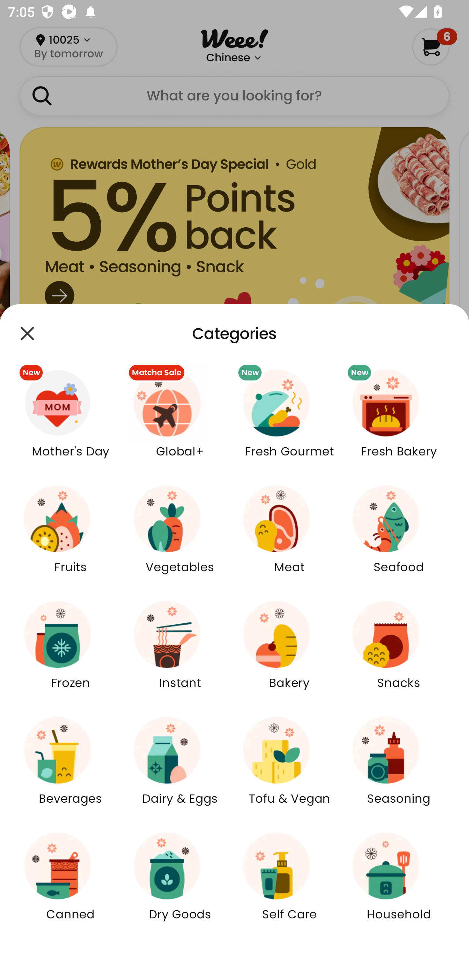 The height and width of the screenshot is (965, 469). Describe the element at coordinates (399, 652) in the screenshot. I see `Snacks` at that location.